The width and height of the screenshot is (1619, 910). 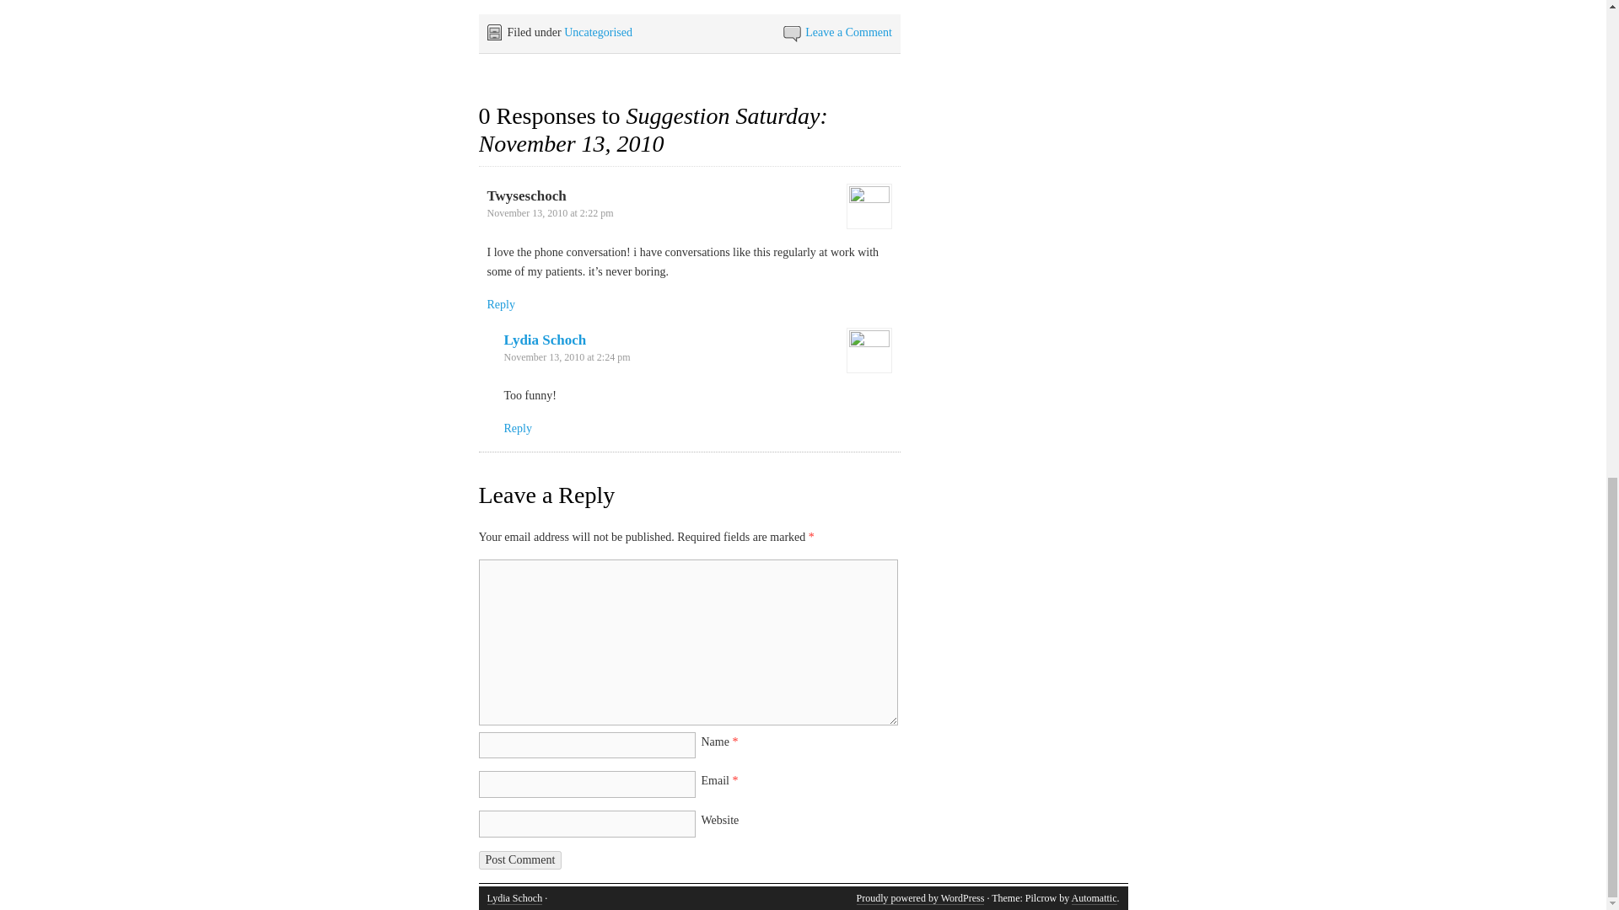 I want to click on Uncategorised, so click(x=598, y=32).